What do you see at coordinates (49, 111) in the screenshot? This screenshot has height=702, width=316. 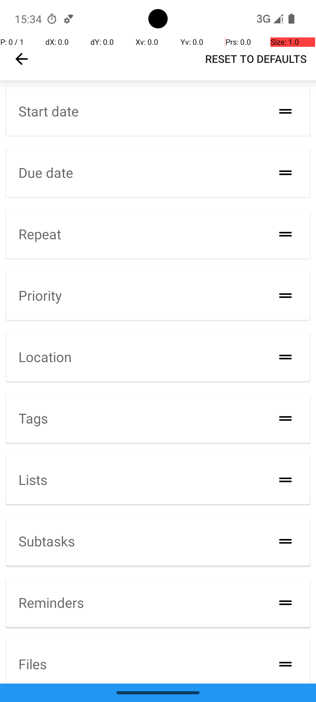 I see `Start date` at bounding box center [49, 111].